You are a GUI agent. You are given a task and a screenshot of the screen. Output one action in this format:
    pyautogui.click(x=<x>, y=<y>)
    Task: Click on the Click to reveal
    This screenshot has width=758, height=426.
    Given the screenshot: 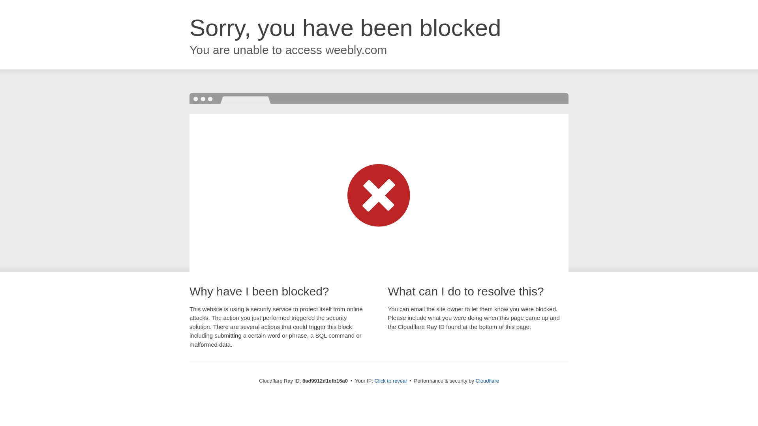 What is the action you would take?
    pyautogui.click(x=391, y=381)
    